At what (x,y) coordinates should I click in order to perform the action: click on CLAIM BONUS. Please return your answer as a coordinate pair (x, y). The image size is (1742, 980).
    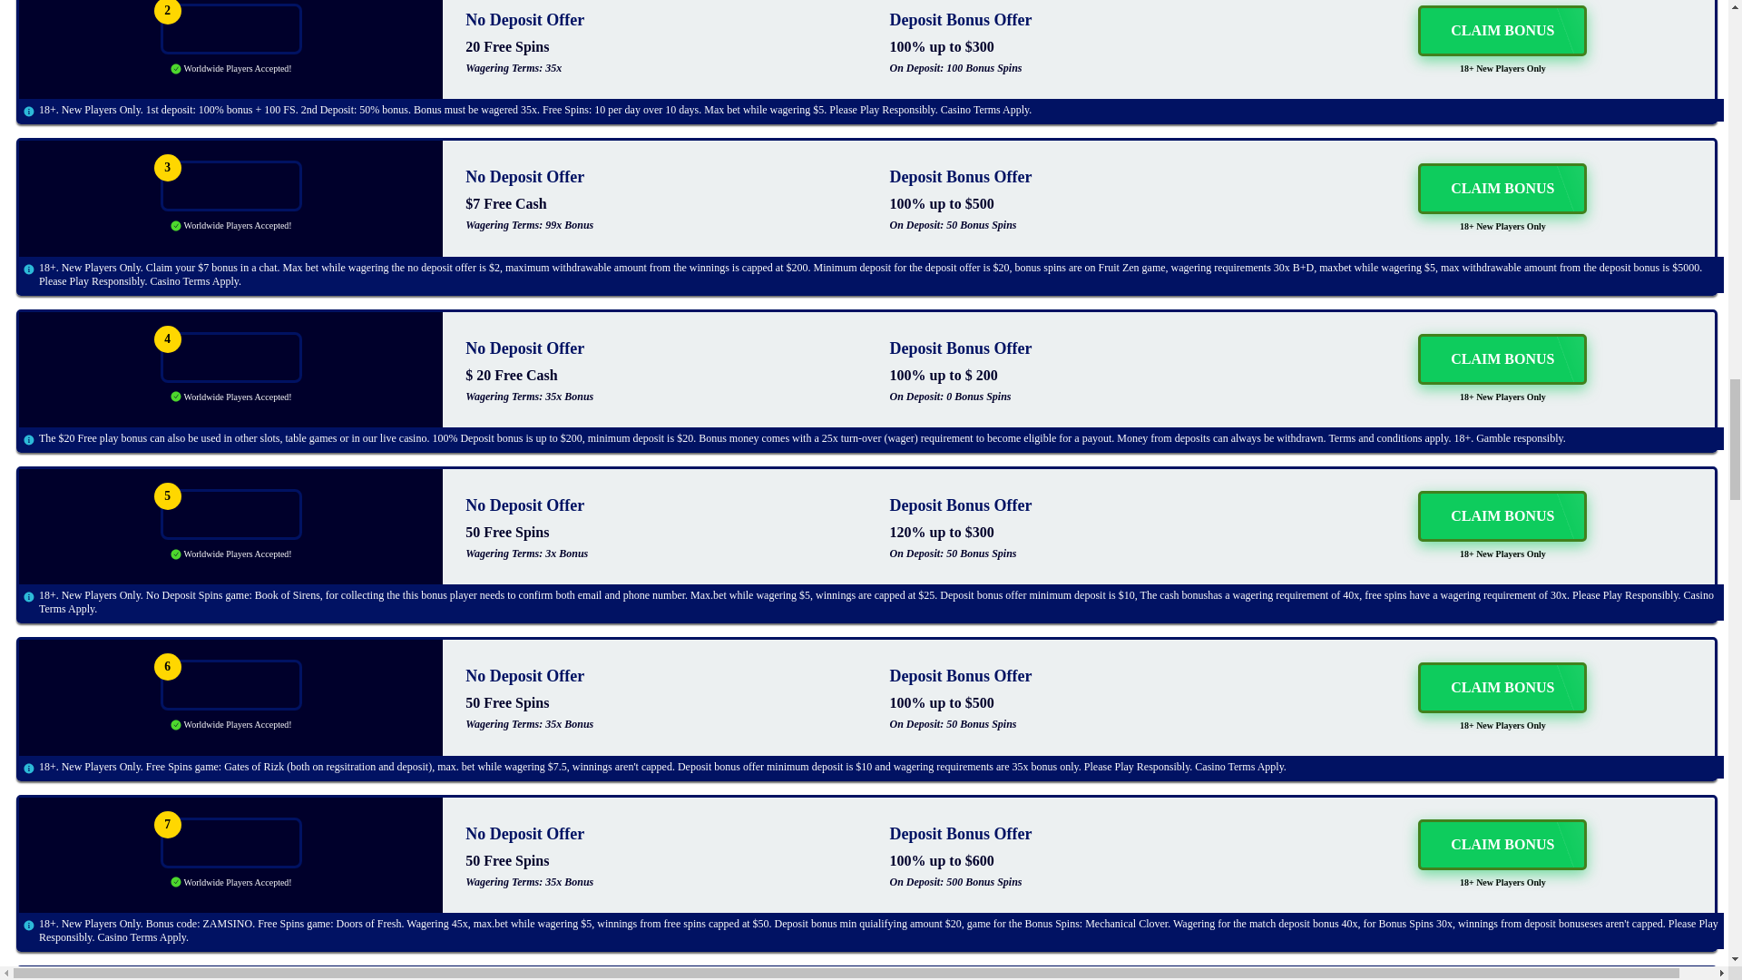
    Looking at the image, I should click on (1502, 688).